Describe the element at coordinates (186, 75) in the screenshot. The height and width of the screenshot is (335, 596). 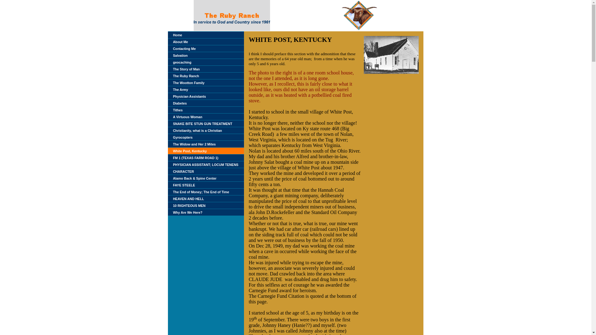
I see `The Ruby Ranch` at that location.